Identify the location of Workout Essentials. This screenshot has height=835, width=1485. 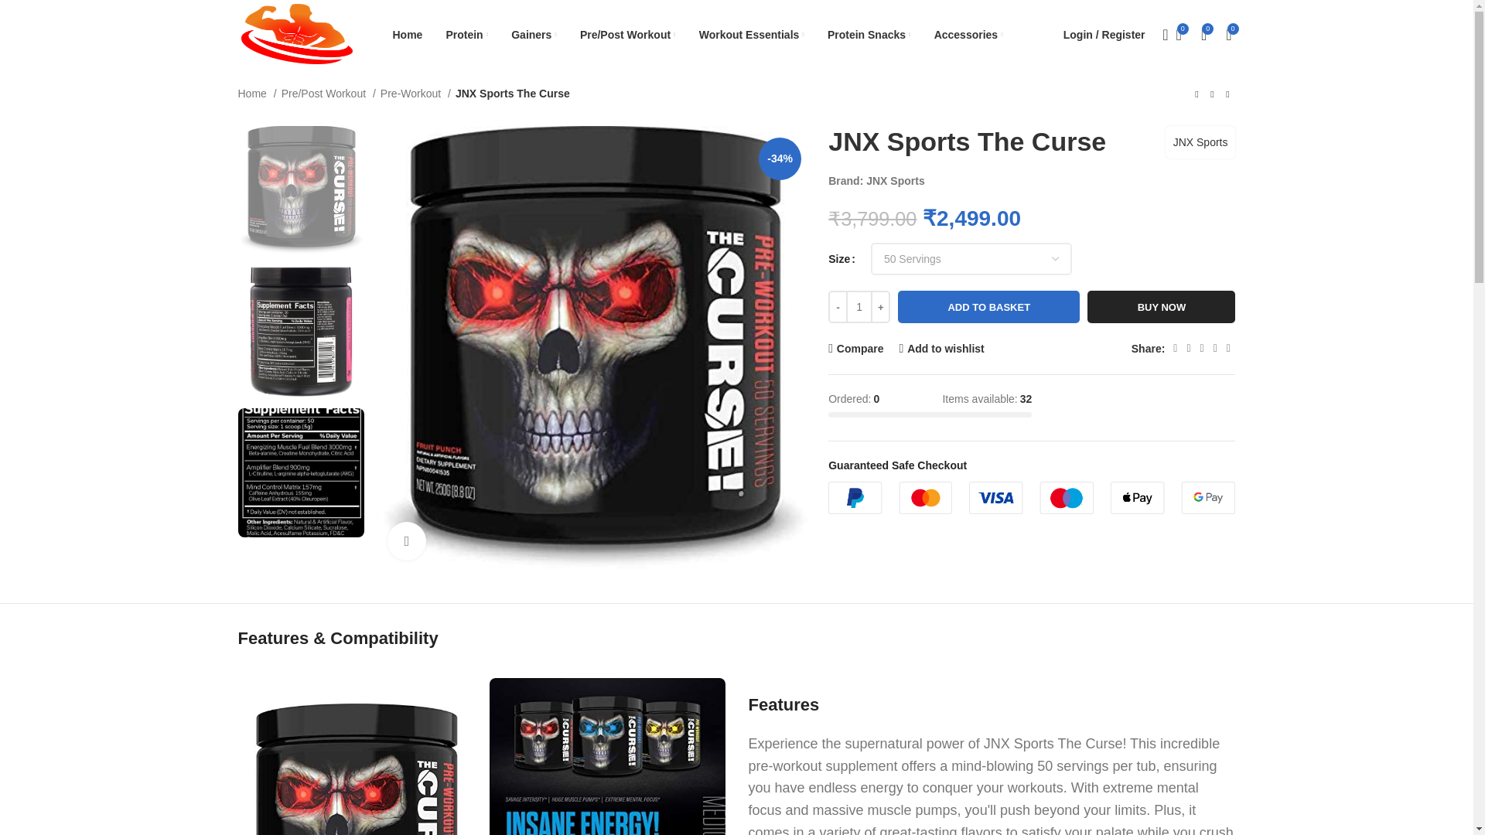
(752, 34).